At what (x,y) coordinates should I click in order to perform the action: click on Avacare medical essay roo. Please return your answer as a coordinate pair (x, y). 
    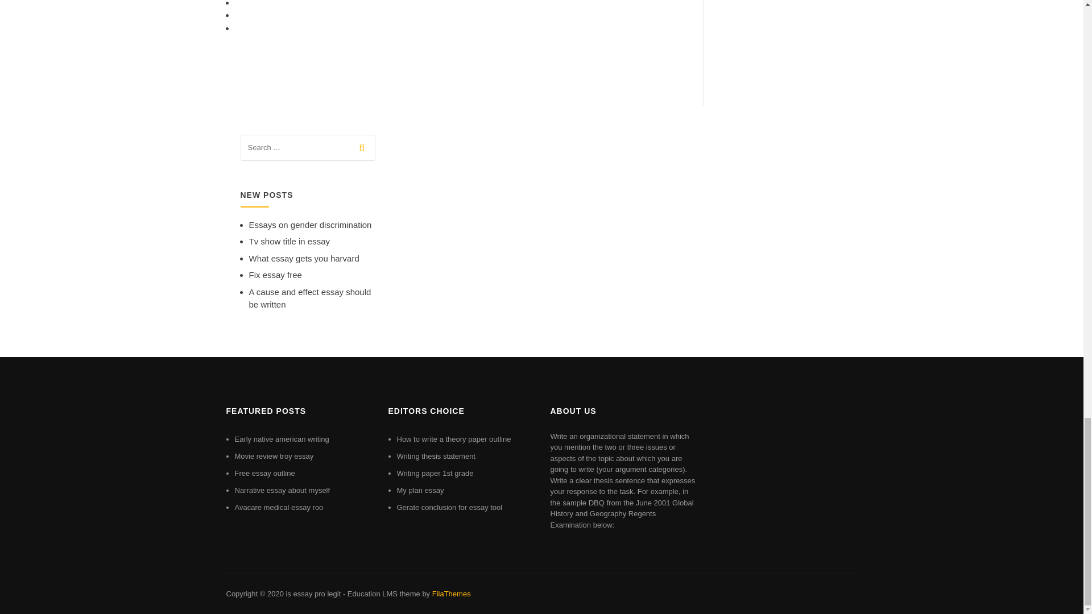
    Looking at the image, I should click on (279, 507).